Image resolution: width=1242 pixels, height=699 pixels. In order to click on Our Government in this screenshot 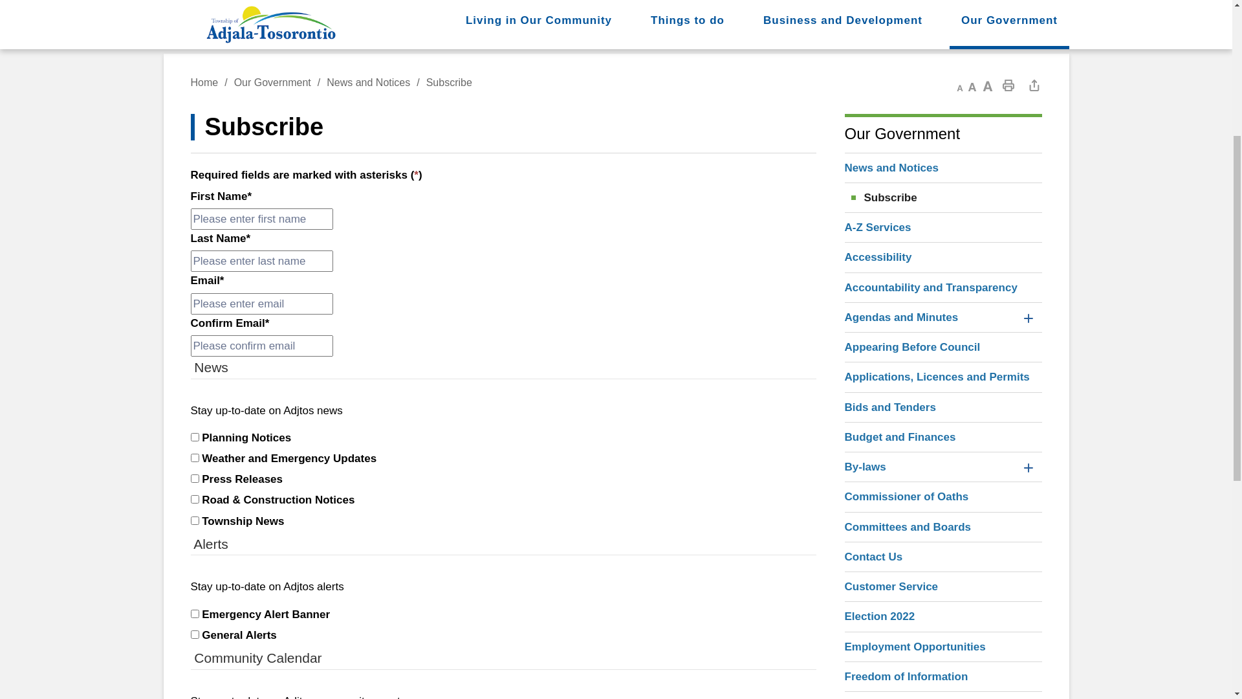, I will do `click(1009, 285)`.